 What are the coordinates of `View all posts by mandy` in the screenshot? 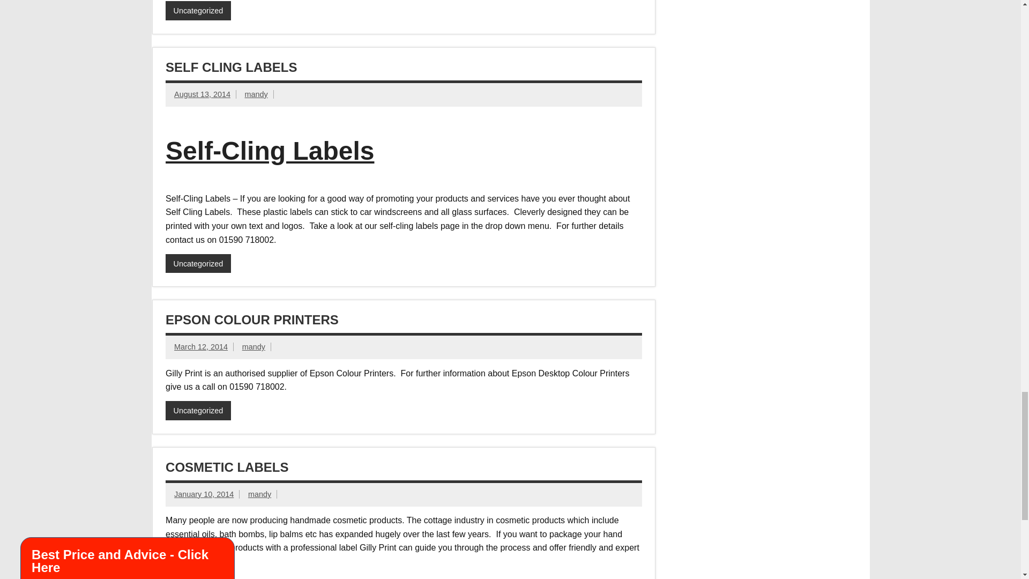 It's located at (259, 494).